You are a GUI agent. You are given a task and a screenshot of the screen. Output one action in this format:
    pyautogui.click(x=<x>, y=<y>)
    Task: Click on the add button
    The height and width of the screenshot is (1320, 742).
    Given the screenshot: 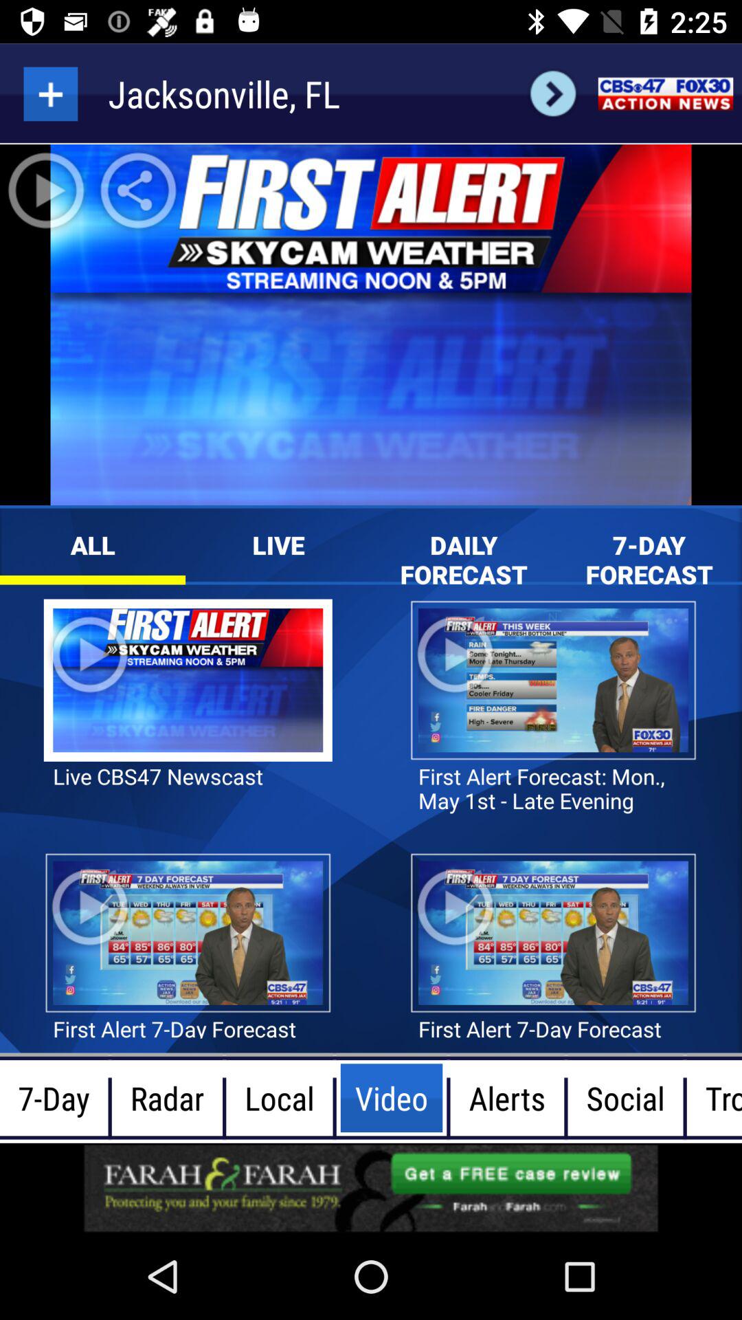 What is the action you would take?
    pyautogui.click(x=51, y=93)
    